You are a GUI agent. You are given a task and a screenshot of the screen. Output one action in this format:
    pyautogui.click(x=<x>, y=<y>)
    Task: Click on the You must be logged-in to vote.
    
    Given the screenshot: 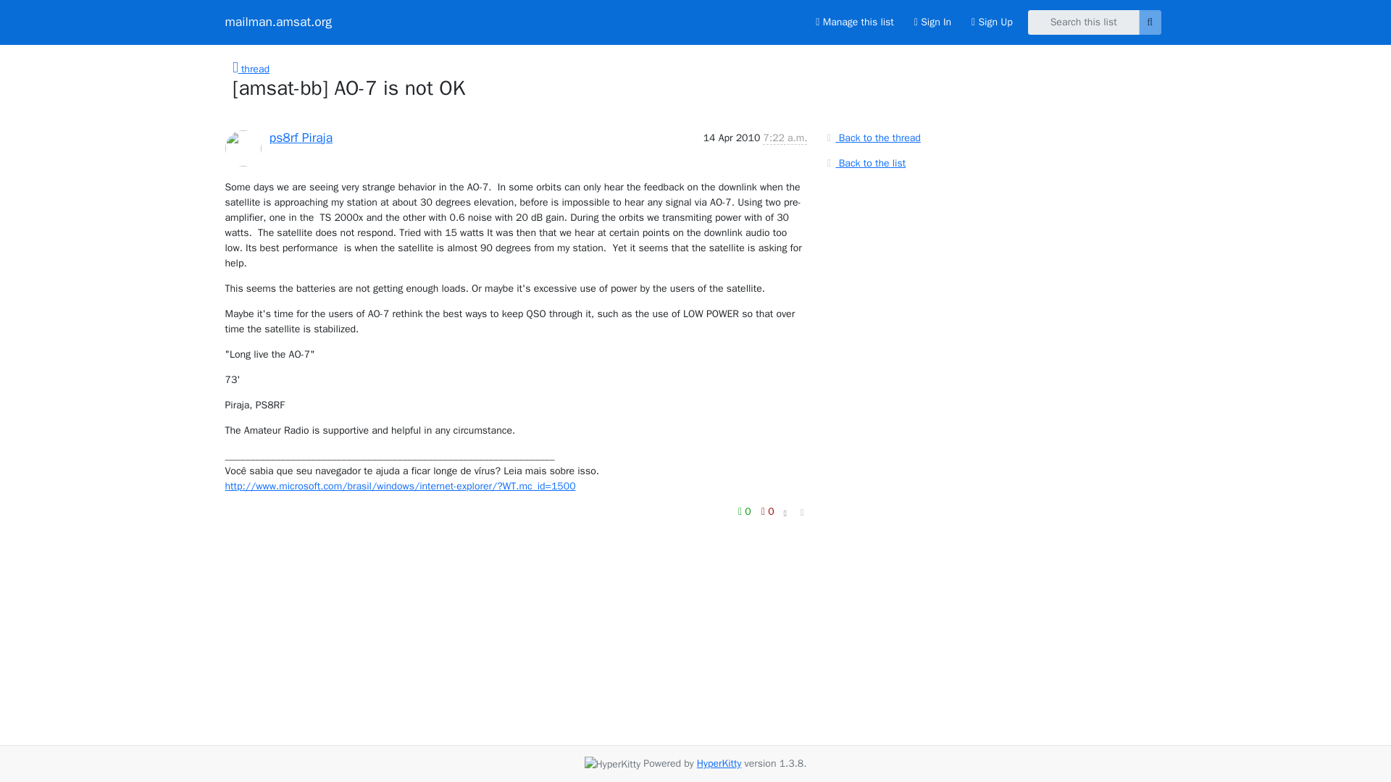 What is the action you would take?
    pyautogui.click(x=746, y=511)
    